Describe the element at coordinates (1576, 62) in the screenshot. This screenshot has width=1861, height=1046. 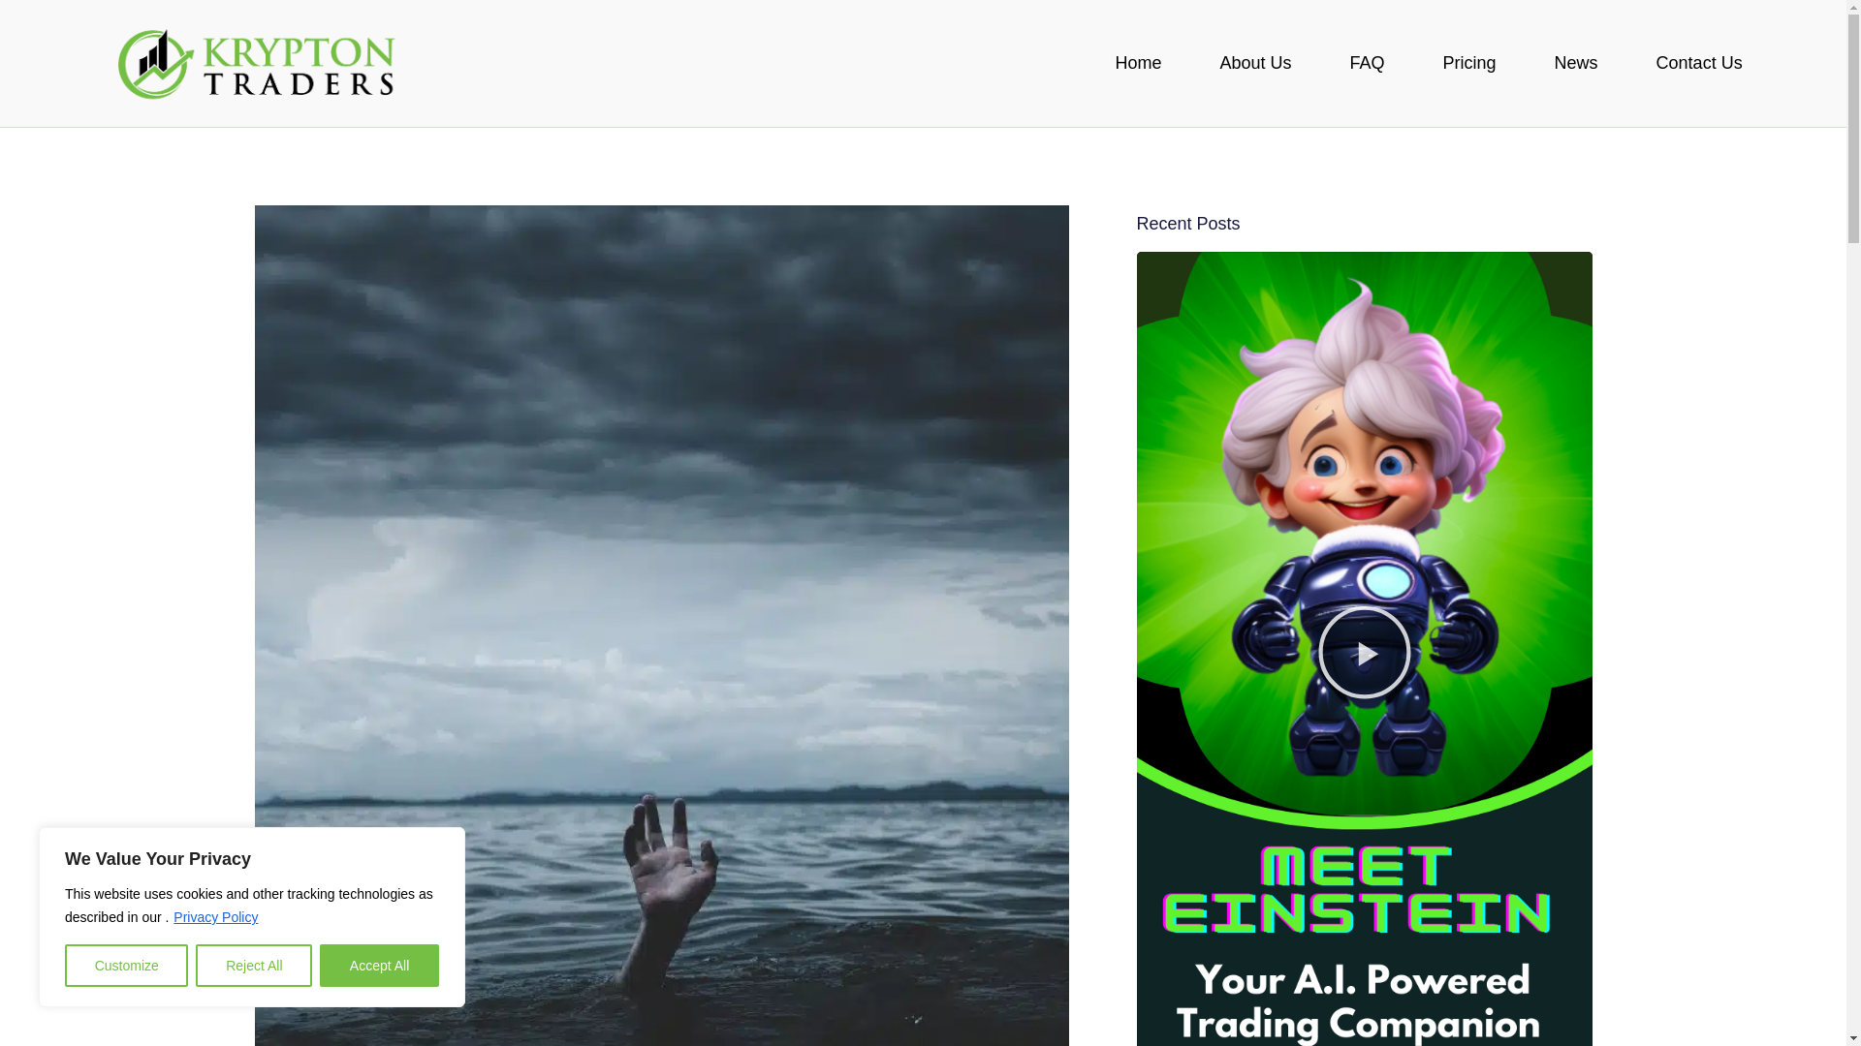
I see `News` at that location.